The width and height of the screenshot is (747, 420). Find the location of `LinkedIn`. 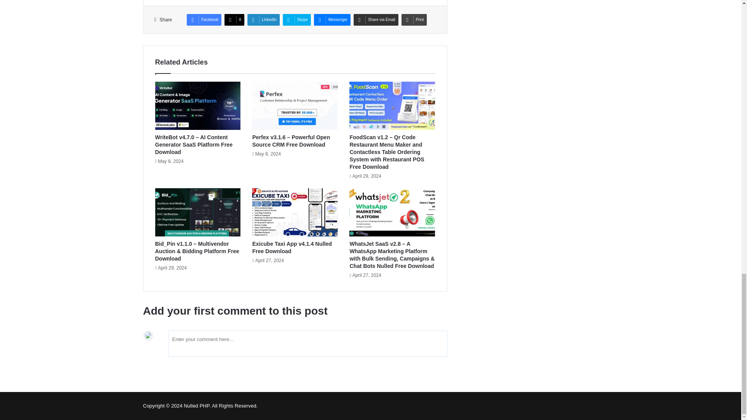

LinkedIn is located at coordinates (263, 19).